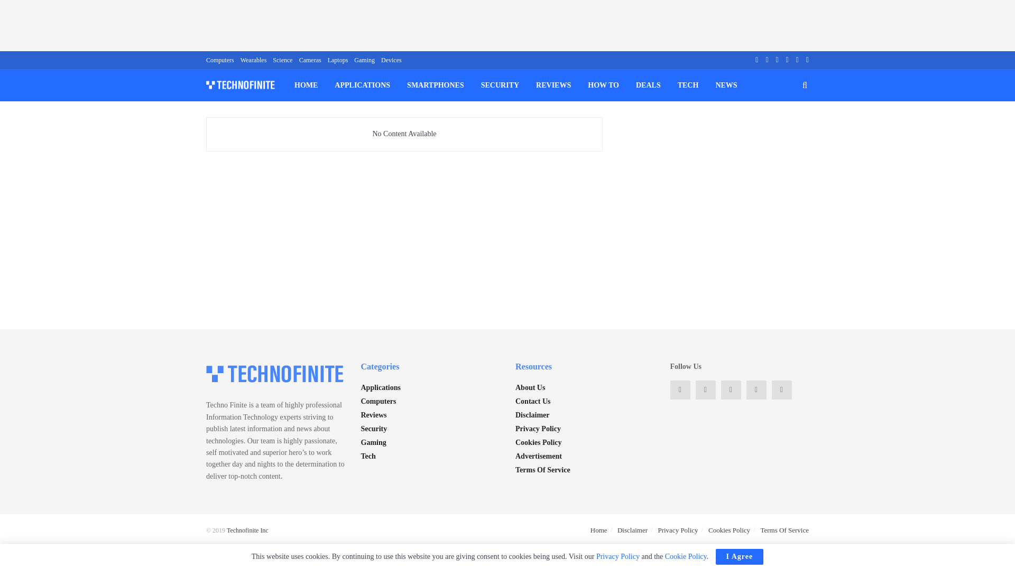 Image resolution: width=1015 pixels, height=570 pixels. What do you see at coordinates (247, 530) in the screenshot?
I see `Technofinite Inc` at bounding box center [247, 530].